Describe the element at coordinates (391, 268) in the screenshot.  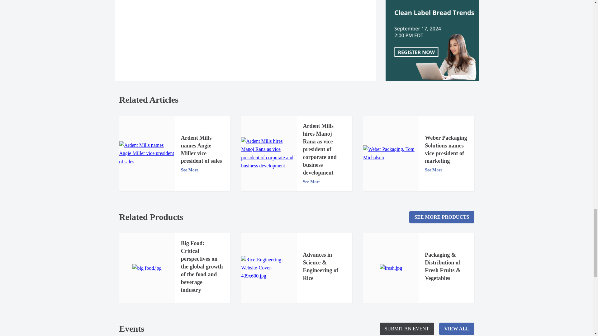
I see `fresh.jpg` at that location.